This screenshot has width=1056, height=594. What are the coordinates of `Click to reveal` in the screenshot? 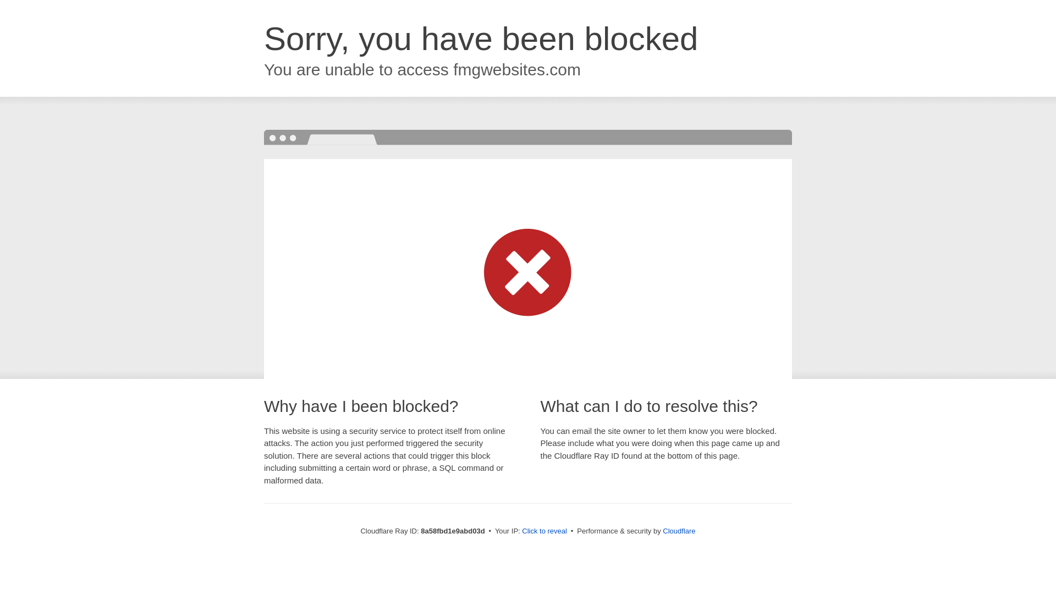 It's located at (544, 531).